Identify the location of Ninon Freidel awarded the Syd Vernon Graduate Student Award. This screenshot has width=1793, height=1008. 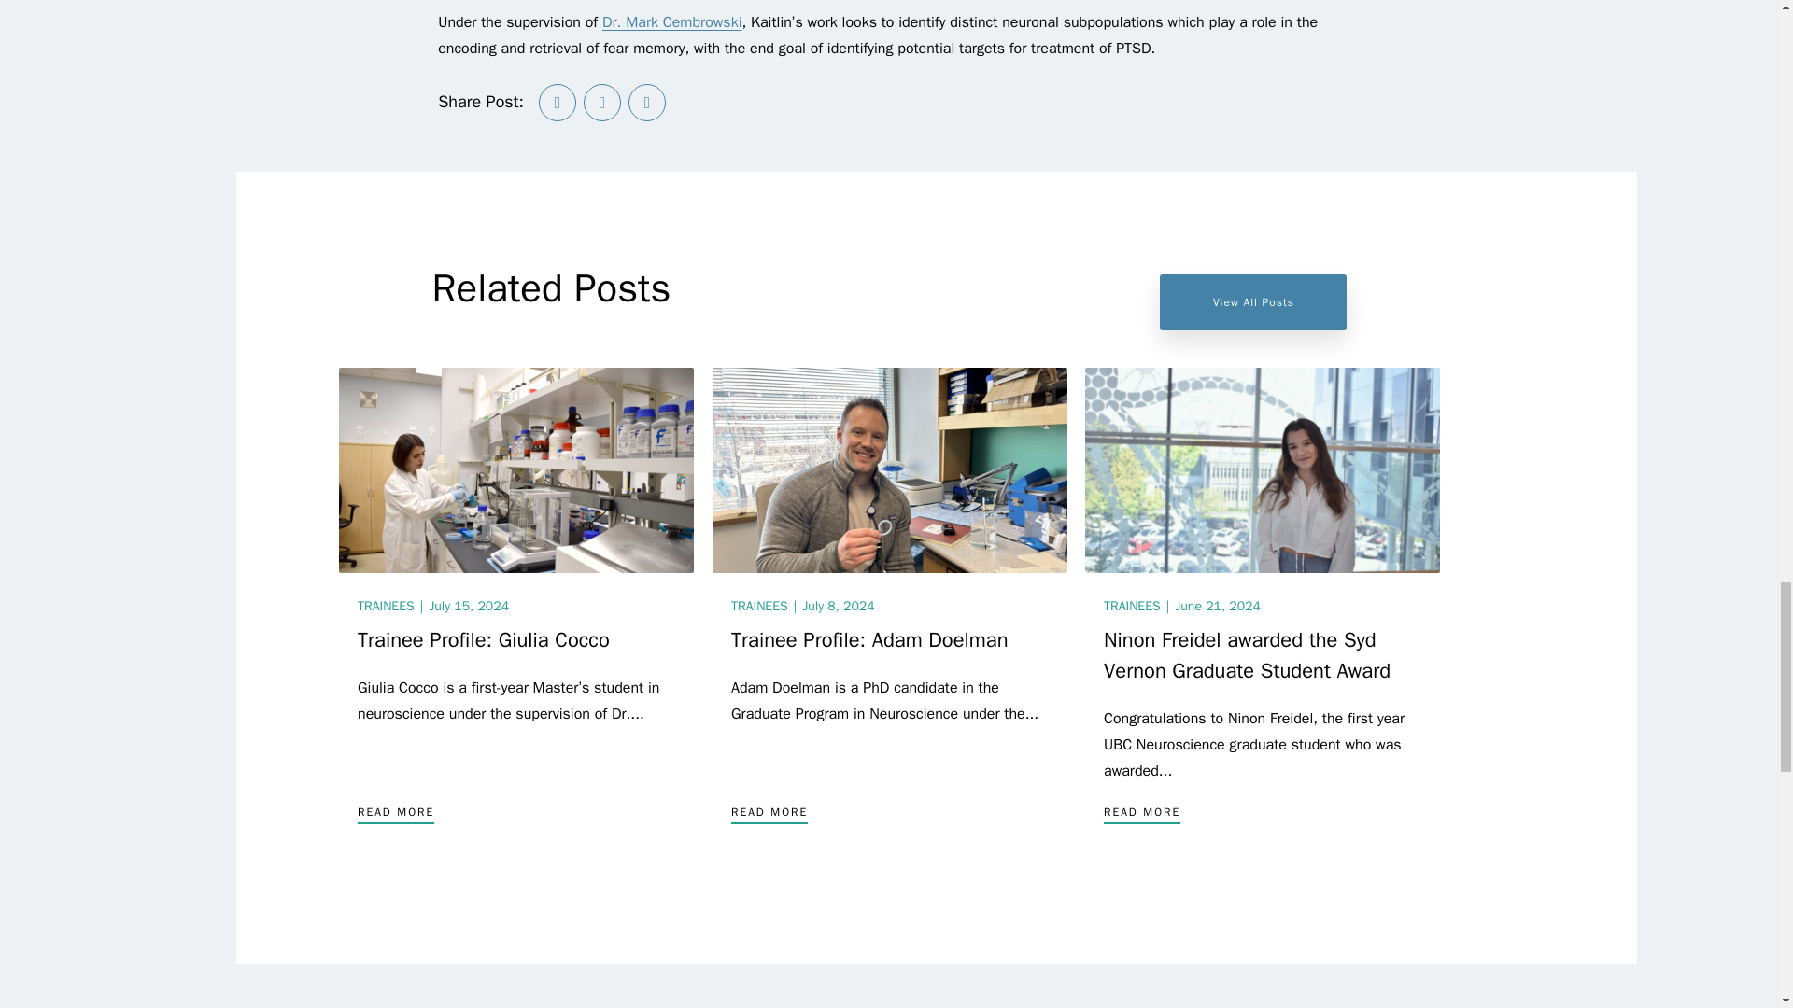
(1262, 470).